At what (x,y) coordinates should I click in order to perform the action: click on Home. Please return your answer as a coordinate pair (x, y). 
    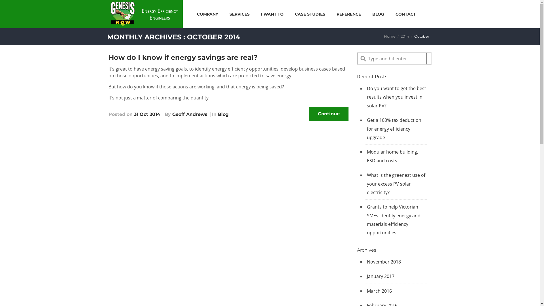
    Looking at the image, I should click on (389, 36).